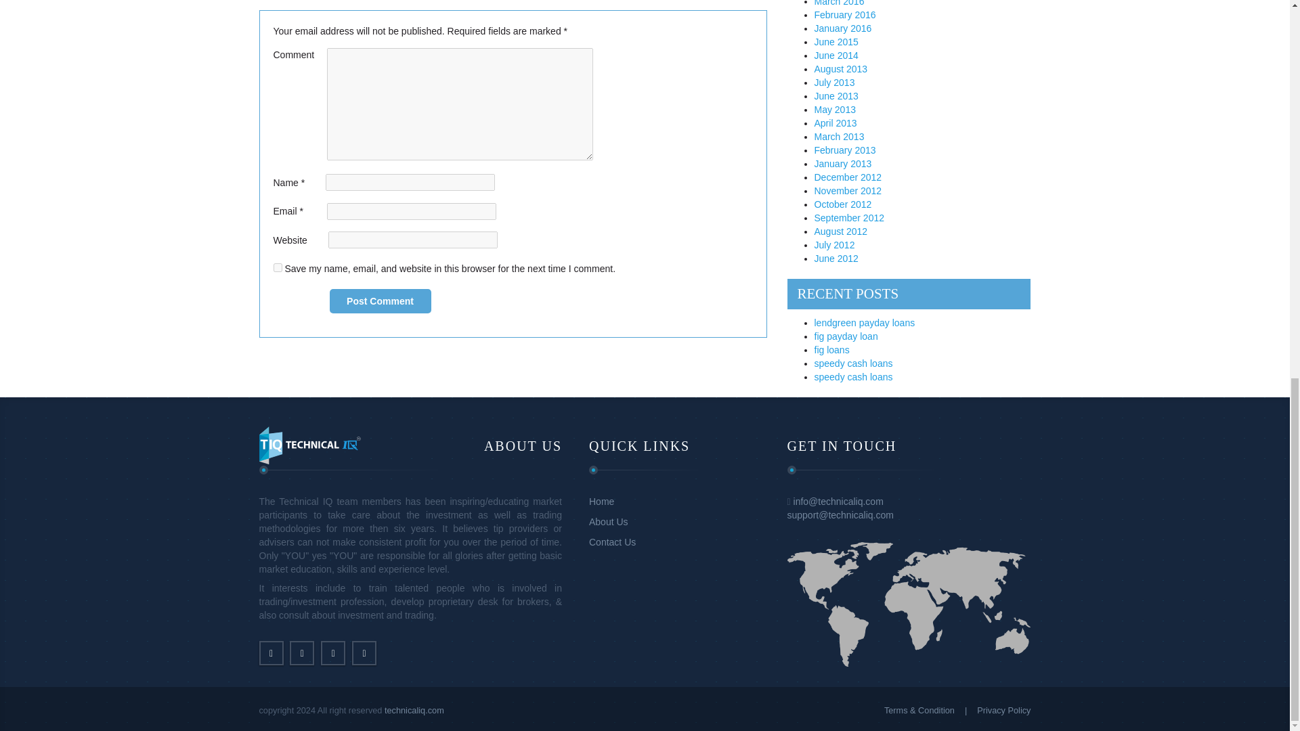 This screenshot has height=731, width=1300. What do you see at coordinates (278, 267) in the screenshot?
I see `yes` at bounding box center [278, 267].